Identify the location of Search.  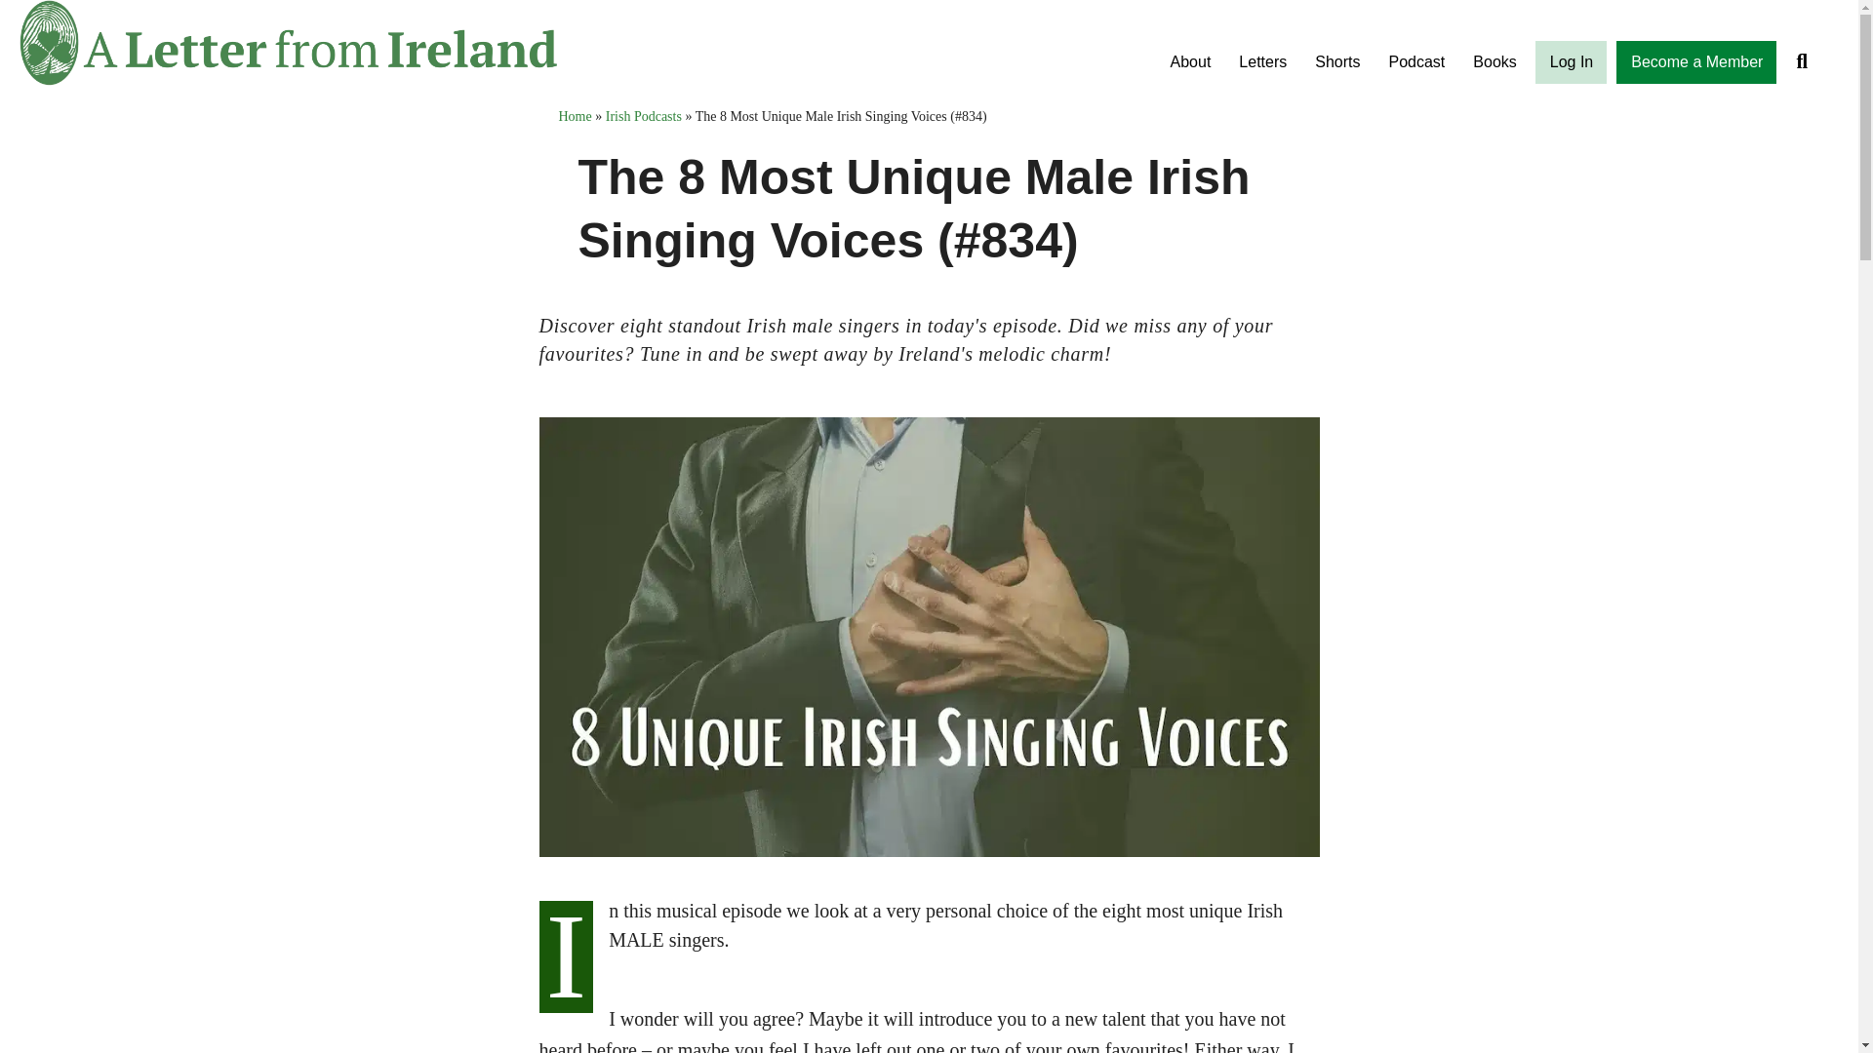
(1806, 60).